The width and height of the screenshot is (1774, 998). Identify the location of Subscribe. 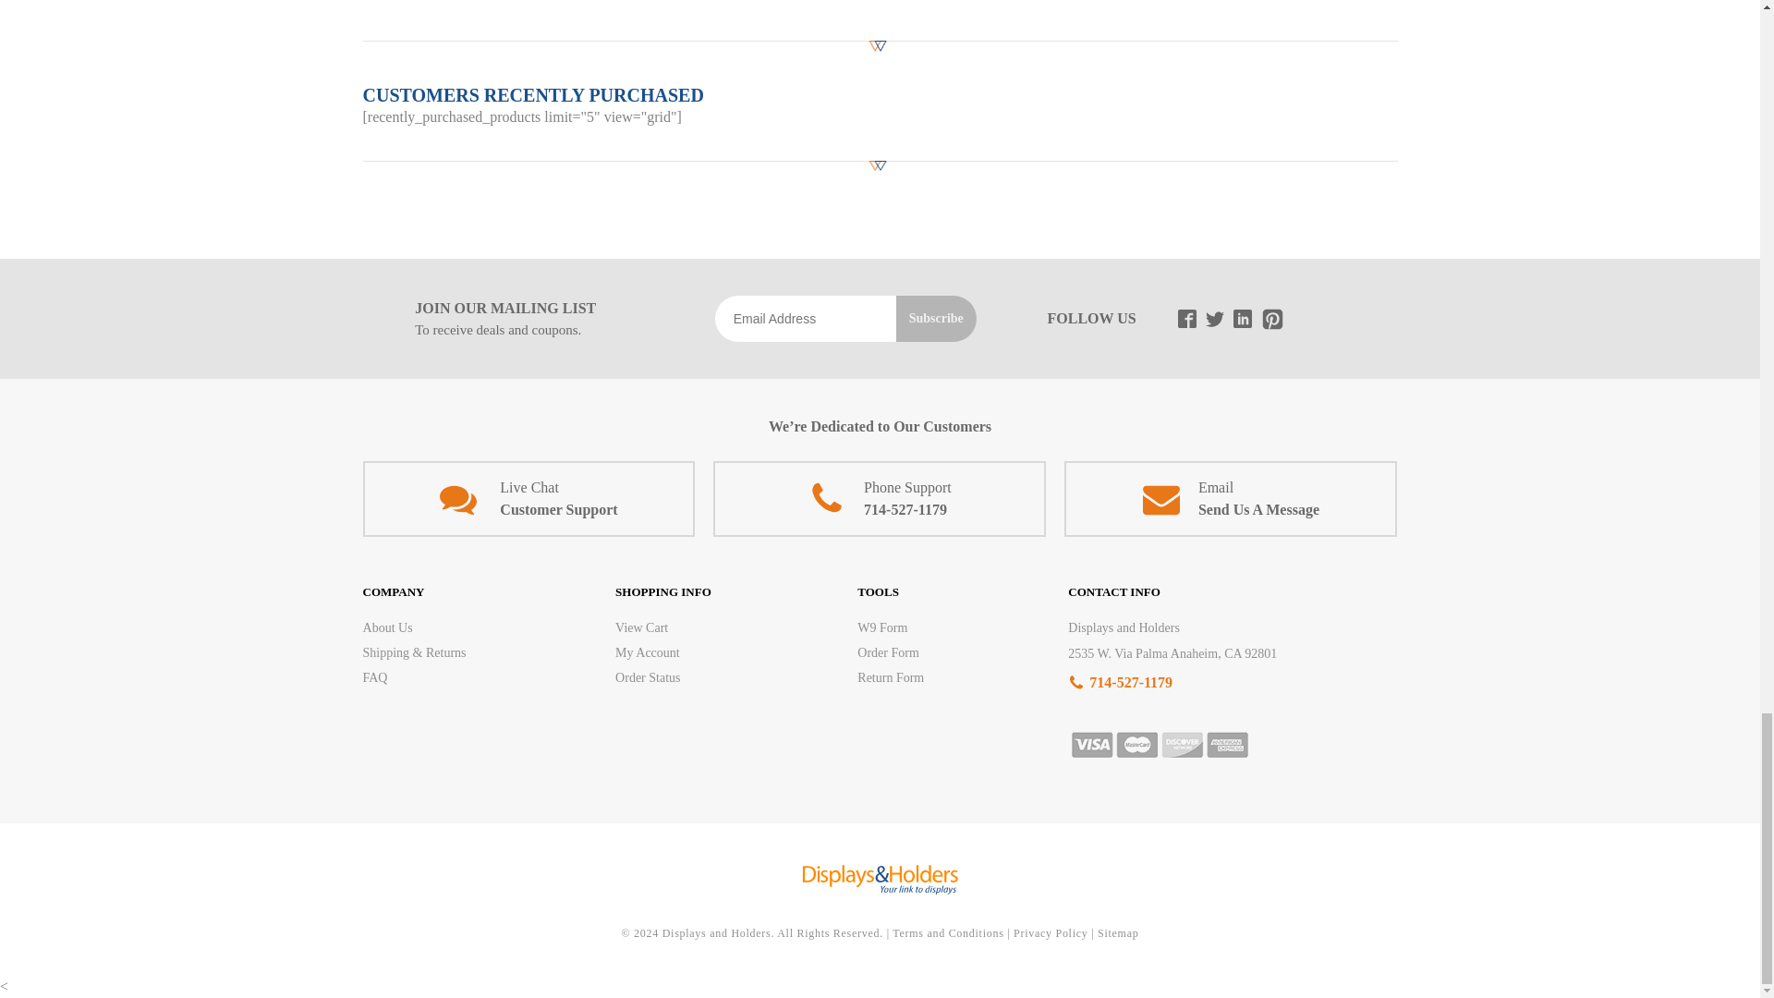
(936, 318).